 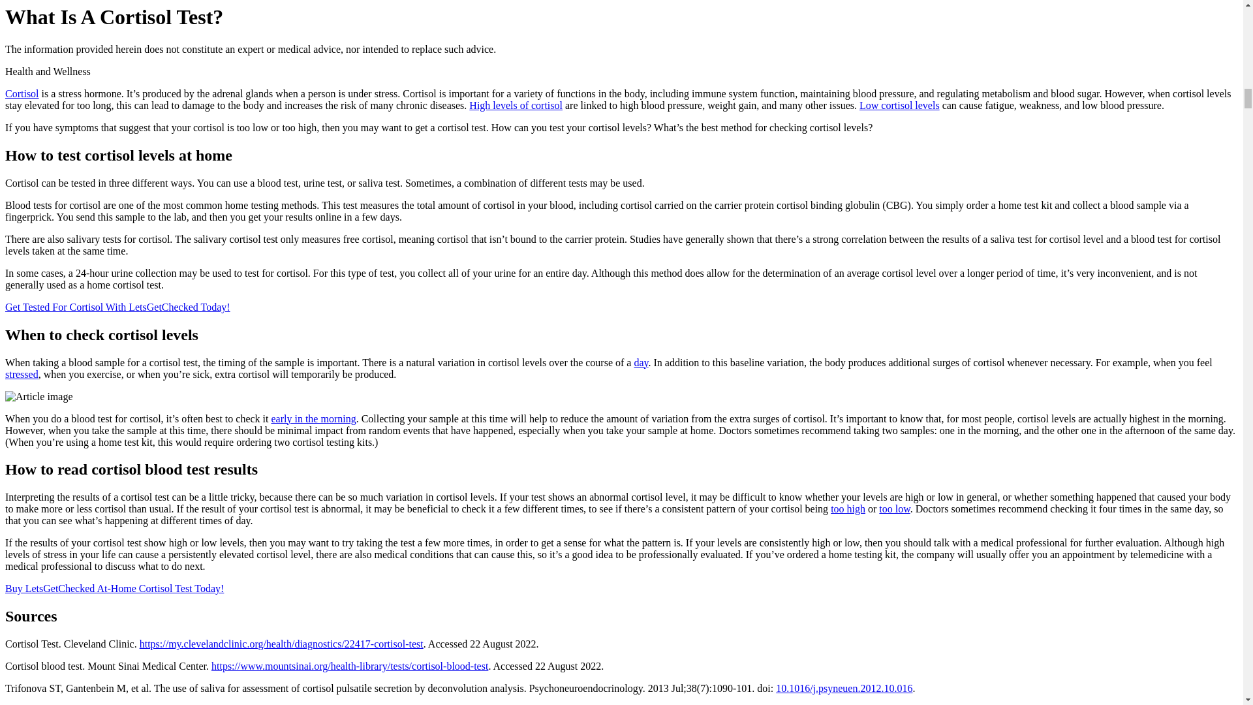 I want to click on early in the morning, so click(x=313, y=418).